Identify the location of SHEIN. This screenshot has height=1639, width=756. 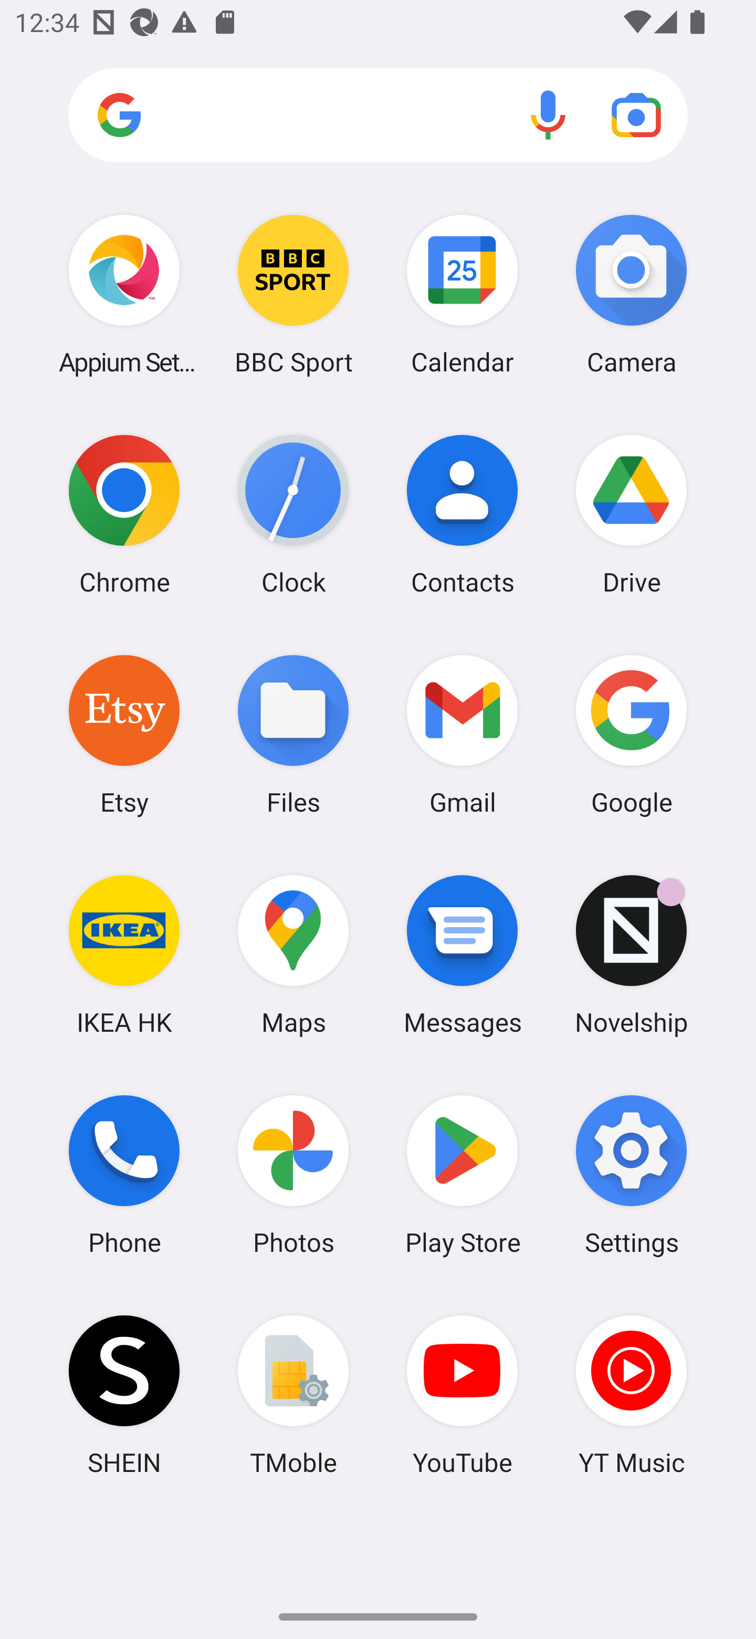
(124, 1395).